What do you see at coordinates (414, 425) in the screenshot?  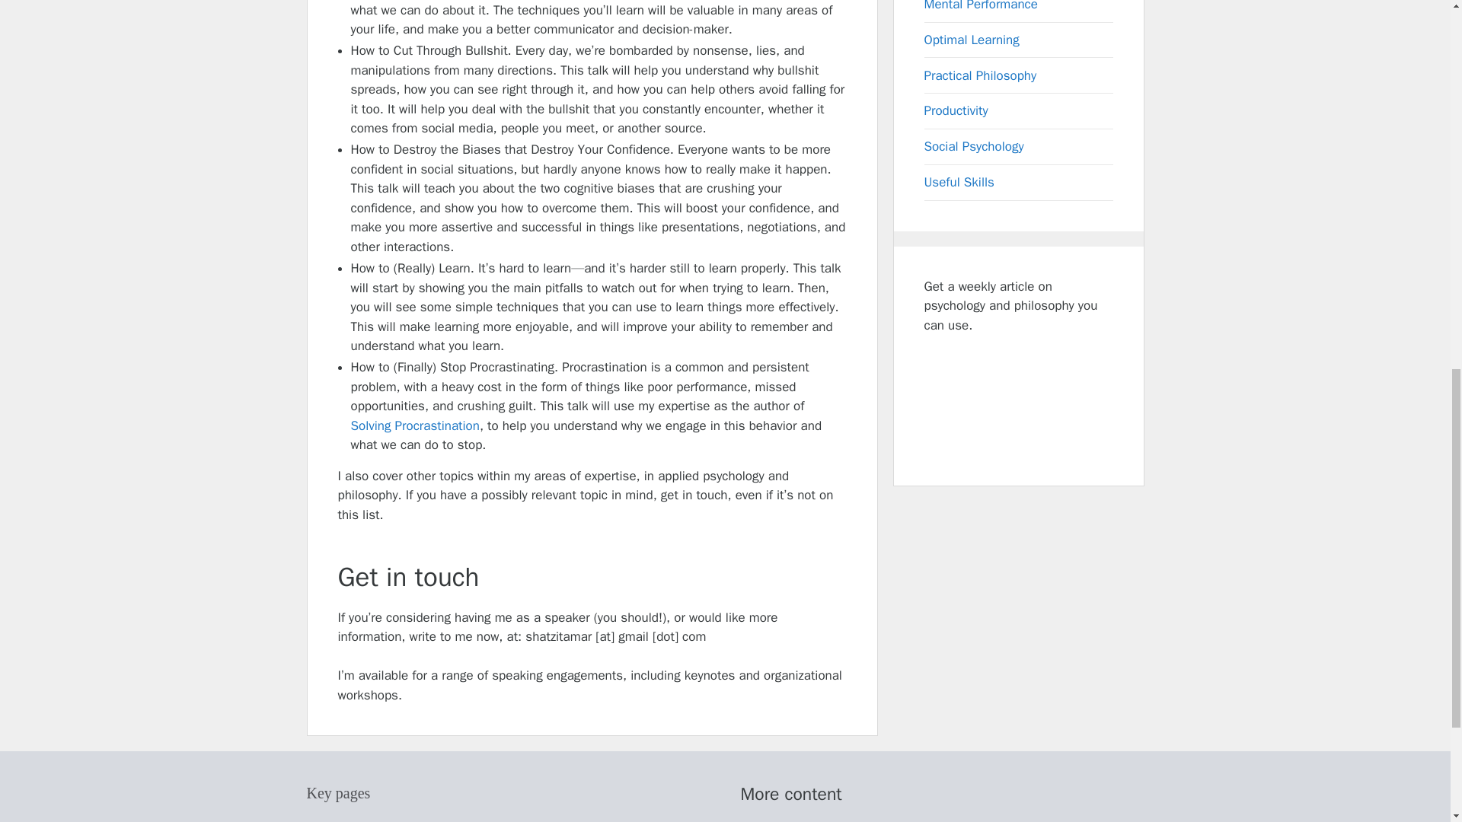 I see `Solving Procrastination` at bounding box center [414, 425].